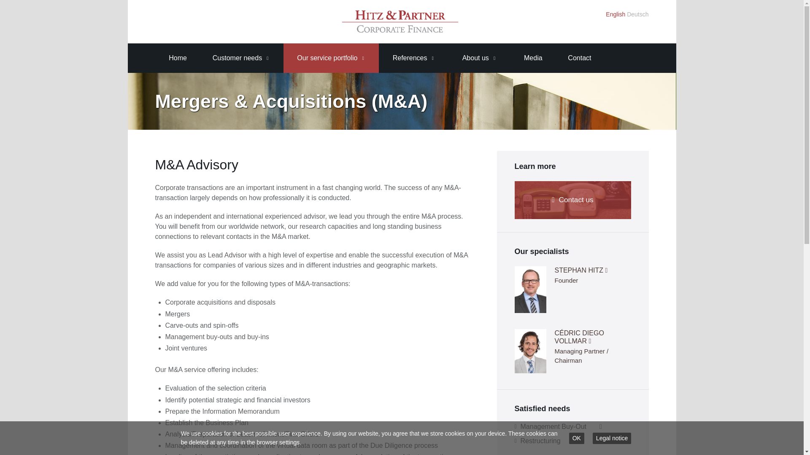 The width and height of the screenshot is (810, 455). Describe the element at coordinates (236, 58) in the screenshot. I see `Customer needs` at that location.